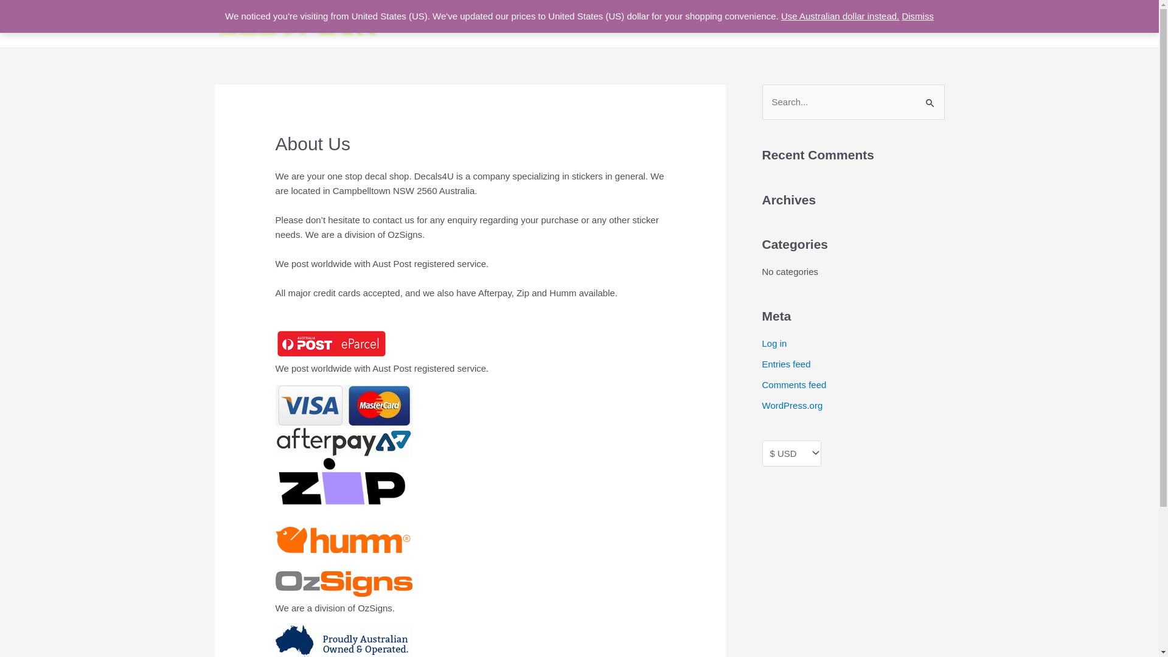  What do you see at coordinates (757, 24) in the screenshot?
I see `Contact Us` at bounding box center [757, 24].